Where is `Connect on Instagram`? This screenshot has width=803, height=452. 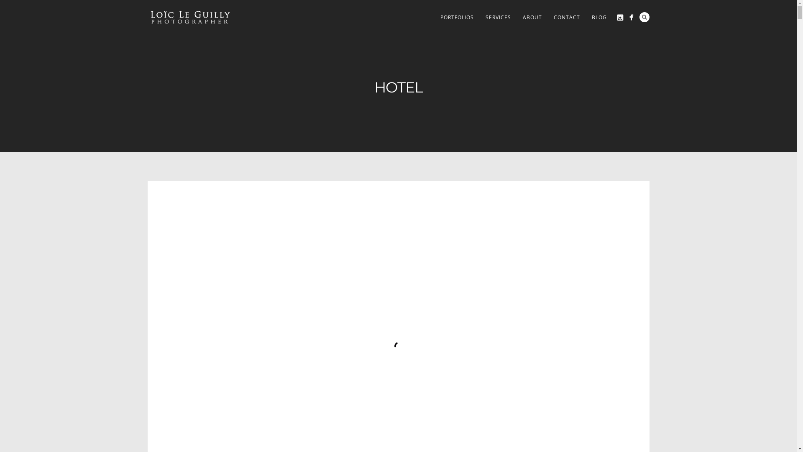 Connect on Instagram is located at coordinates (620, 18).